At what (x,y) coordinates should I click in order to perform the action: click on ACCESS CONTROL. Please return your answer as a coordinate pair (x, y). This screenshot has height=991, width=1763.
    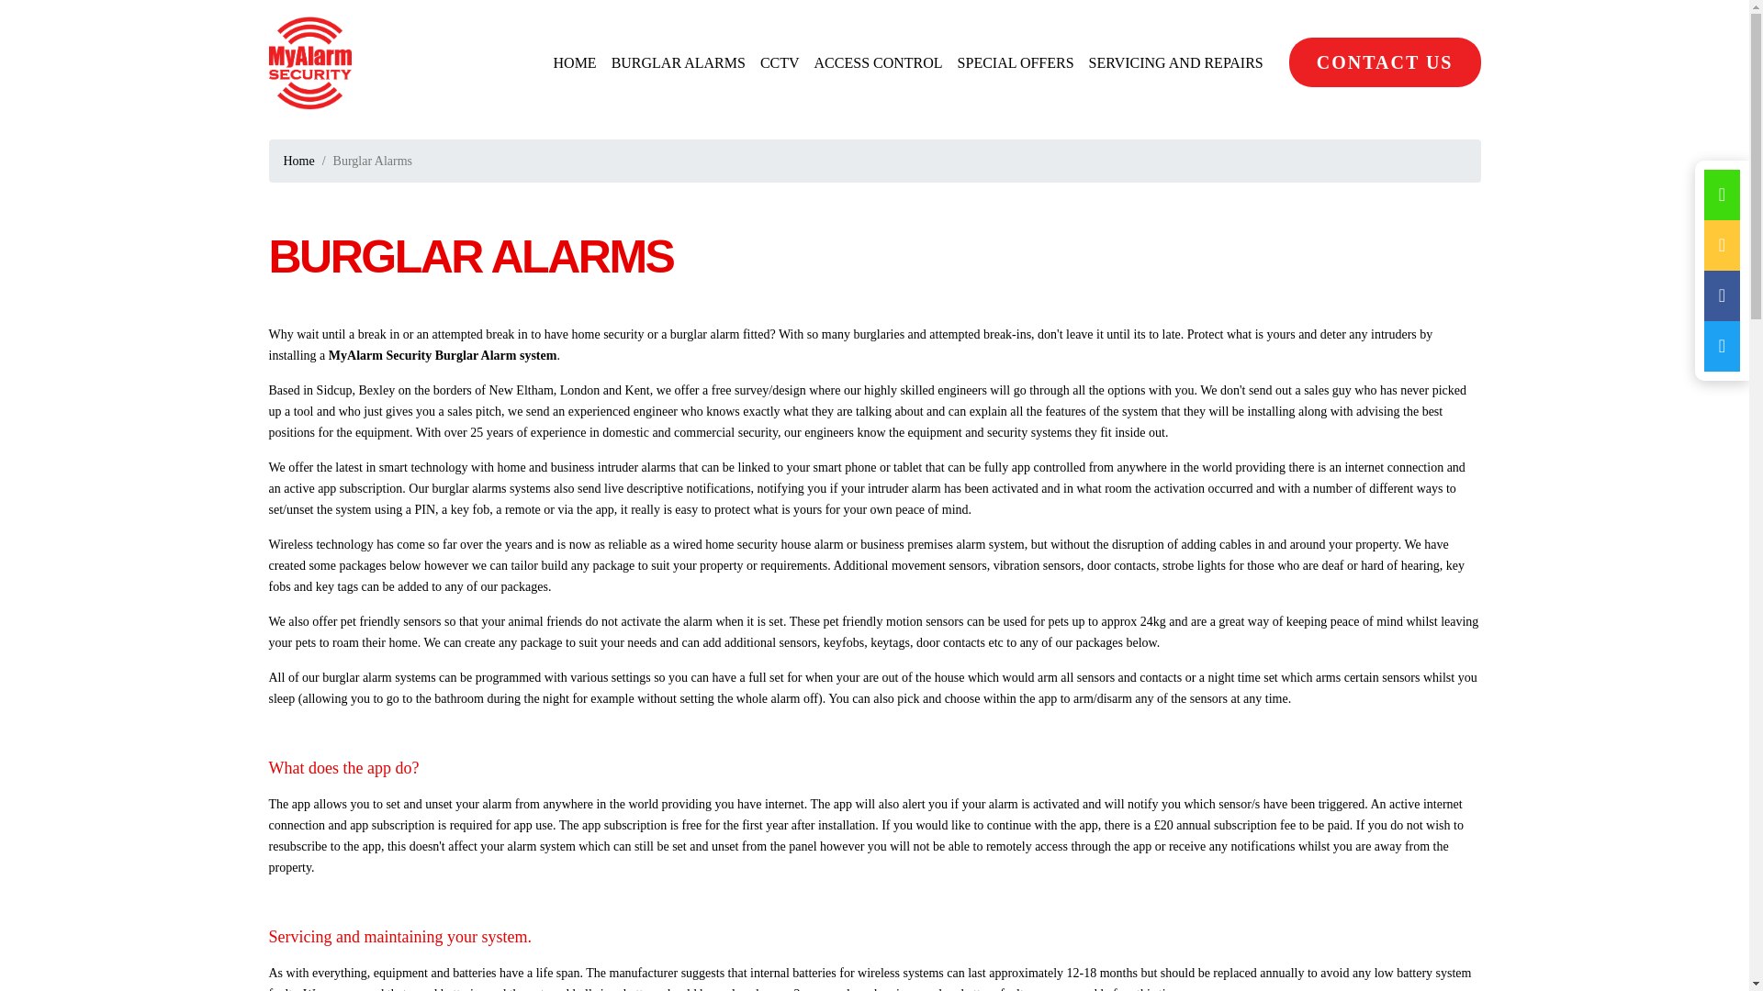
    Looking at the image, I should click on (878, 62).